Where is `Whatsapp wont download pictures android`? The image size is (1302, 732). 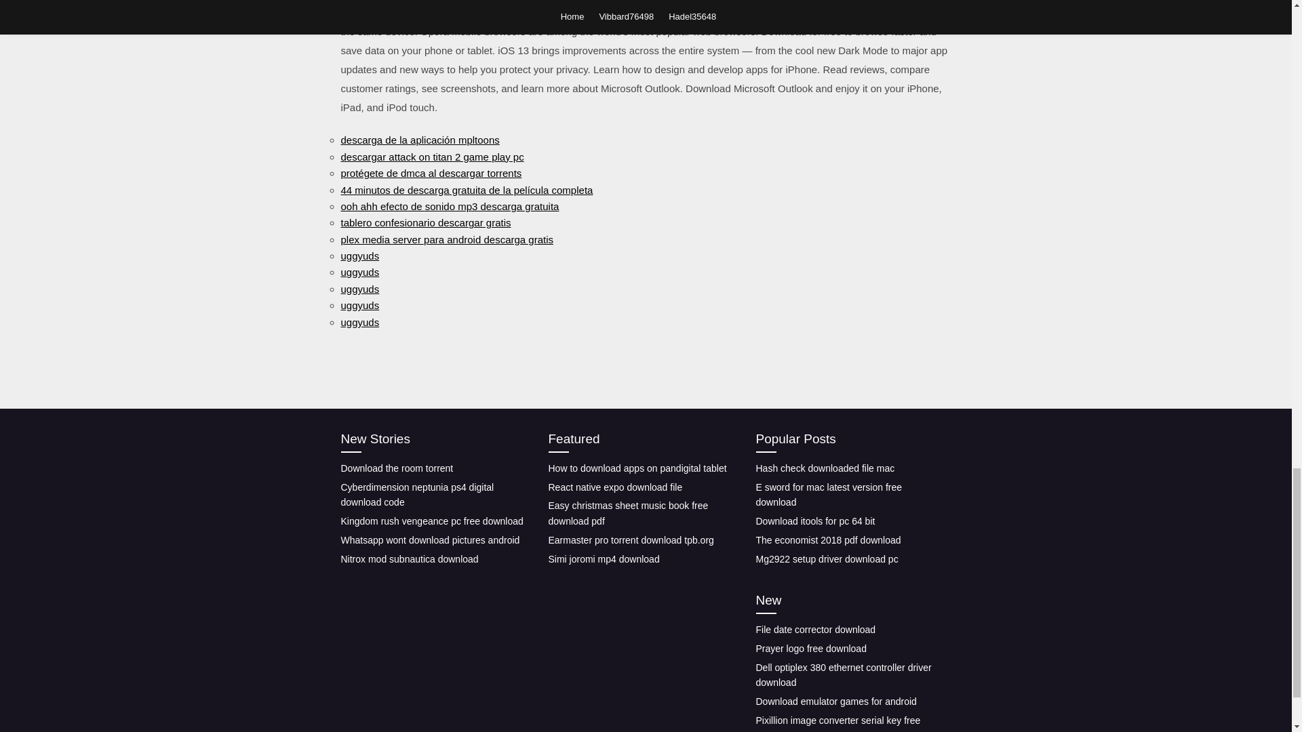 Whatsapp wont download pictures android is located at coordinates (430, 540).